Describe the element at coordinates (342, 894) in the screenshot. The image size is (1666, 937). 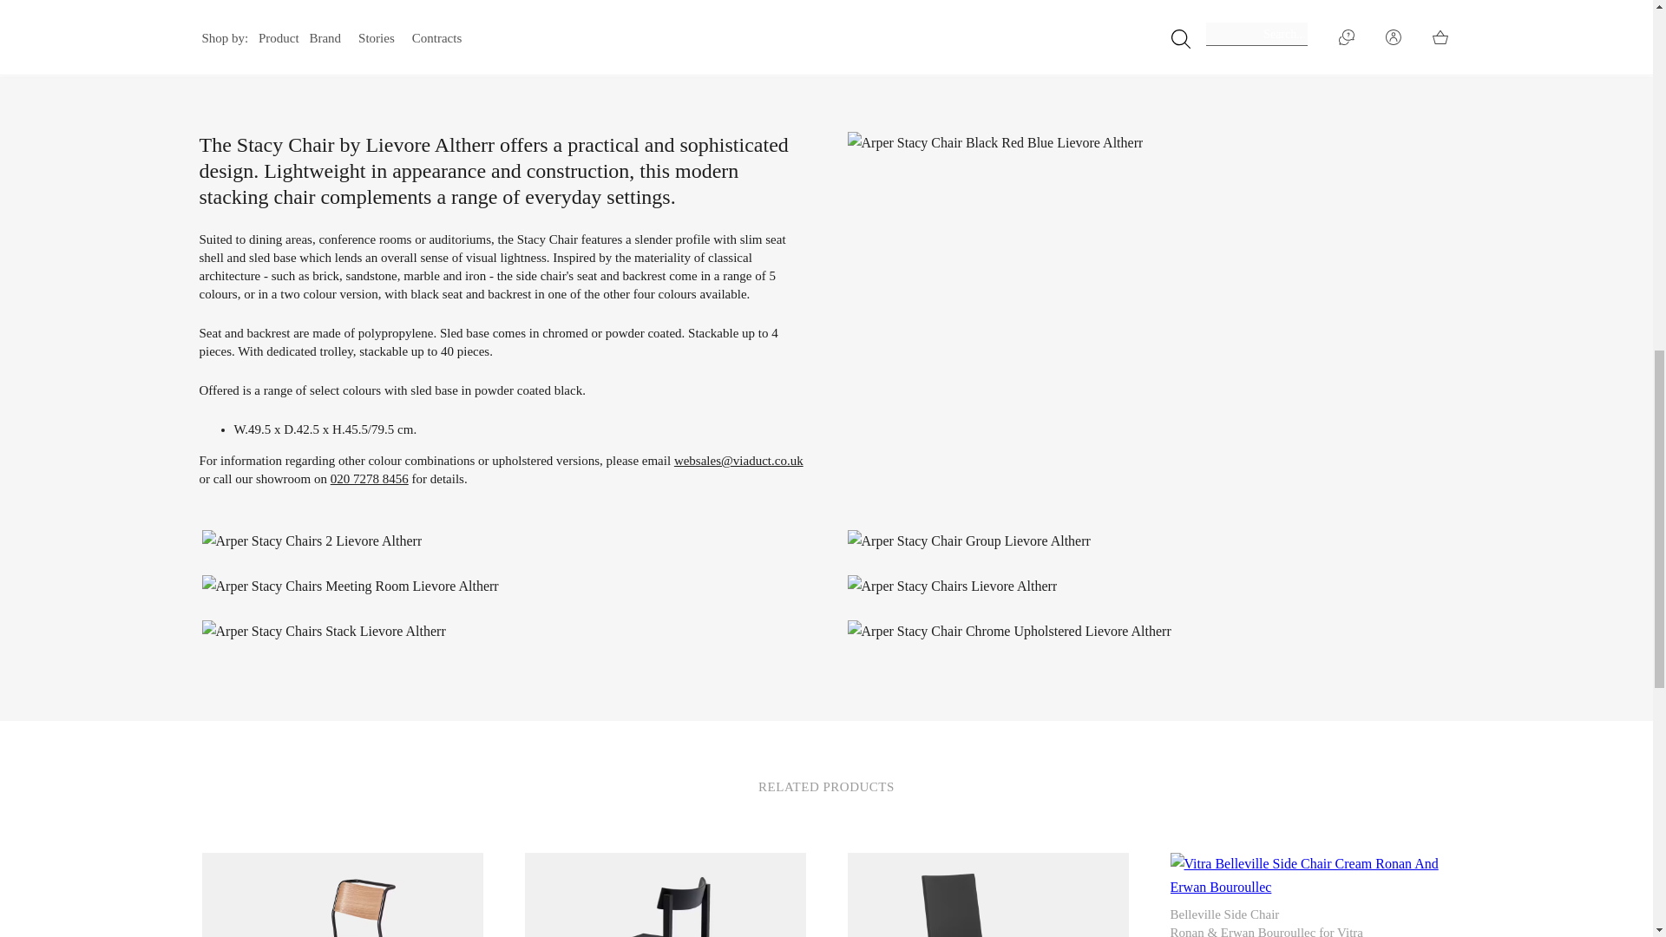
I see `Very Good And Proper Canteen Utility Chair Klauser Carpenter` at that location.